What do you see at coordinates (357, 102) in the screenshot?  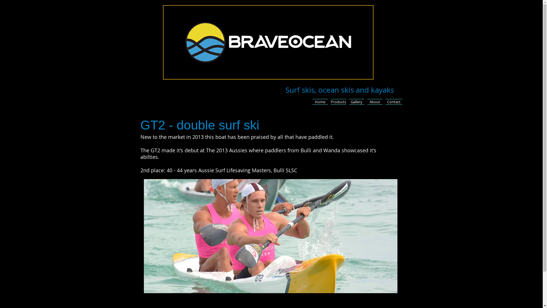 I see `Gallery` at bounding box center [357, 102].